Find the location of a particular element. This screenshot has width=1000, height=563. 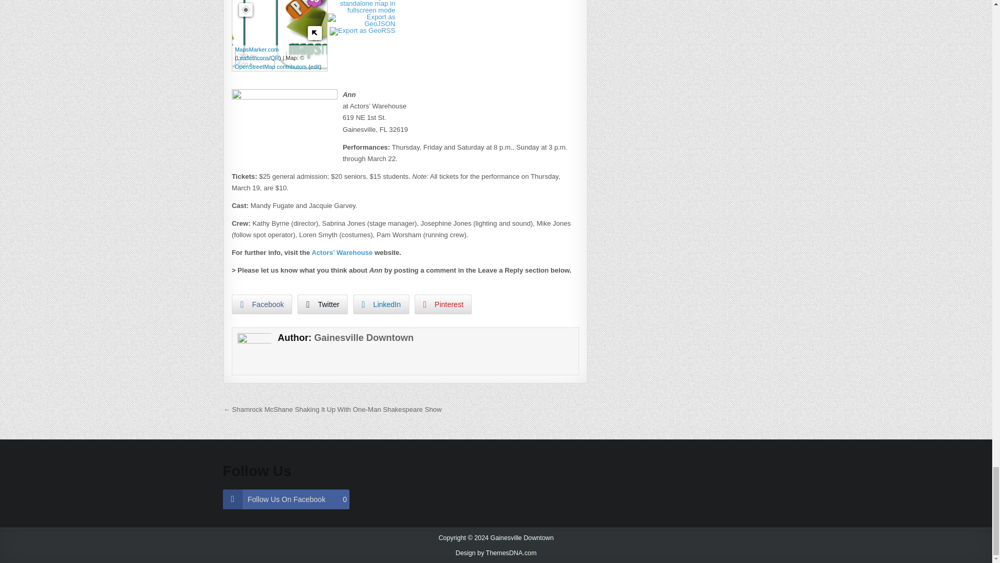

QR is located at coordinates (274, 57).